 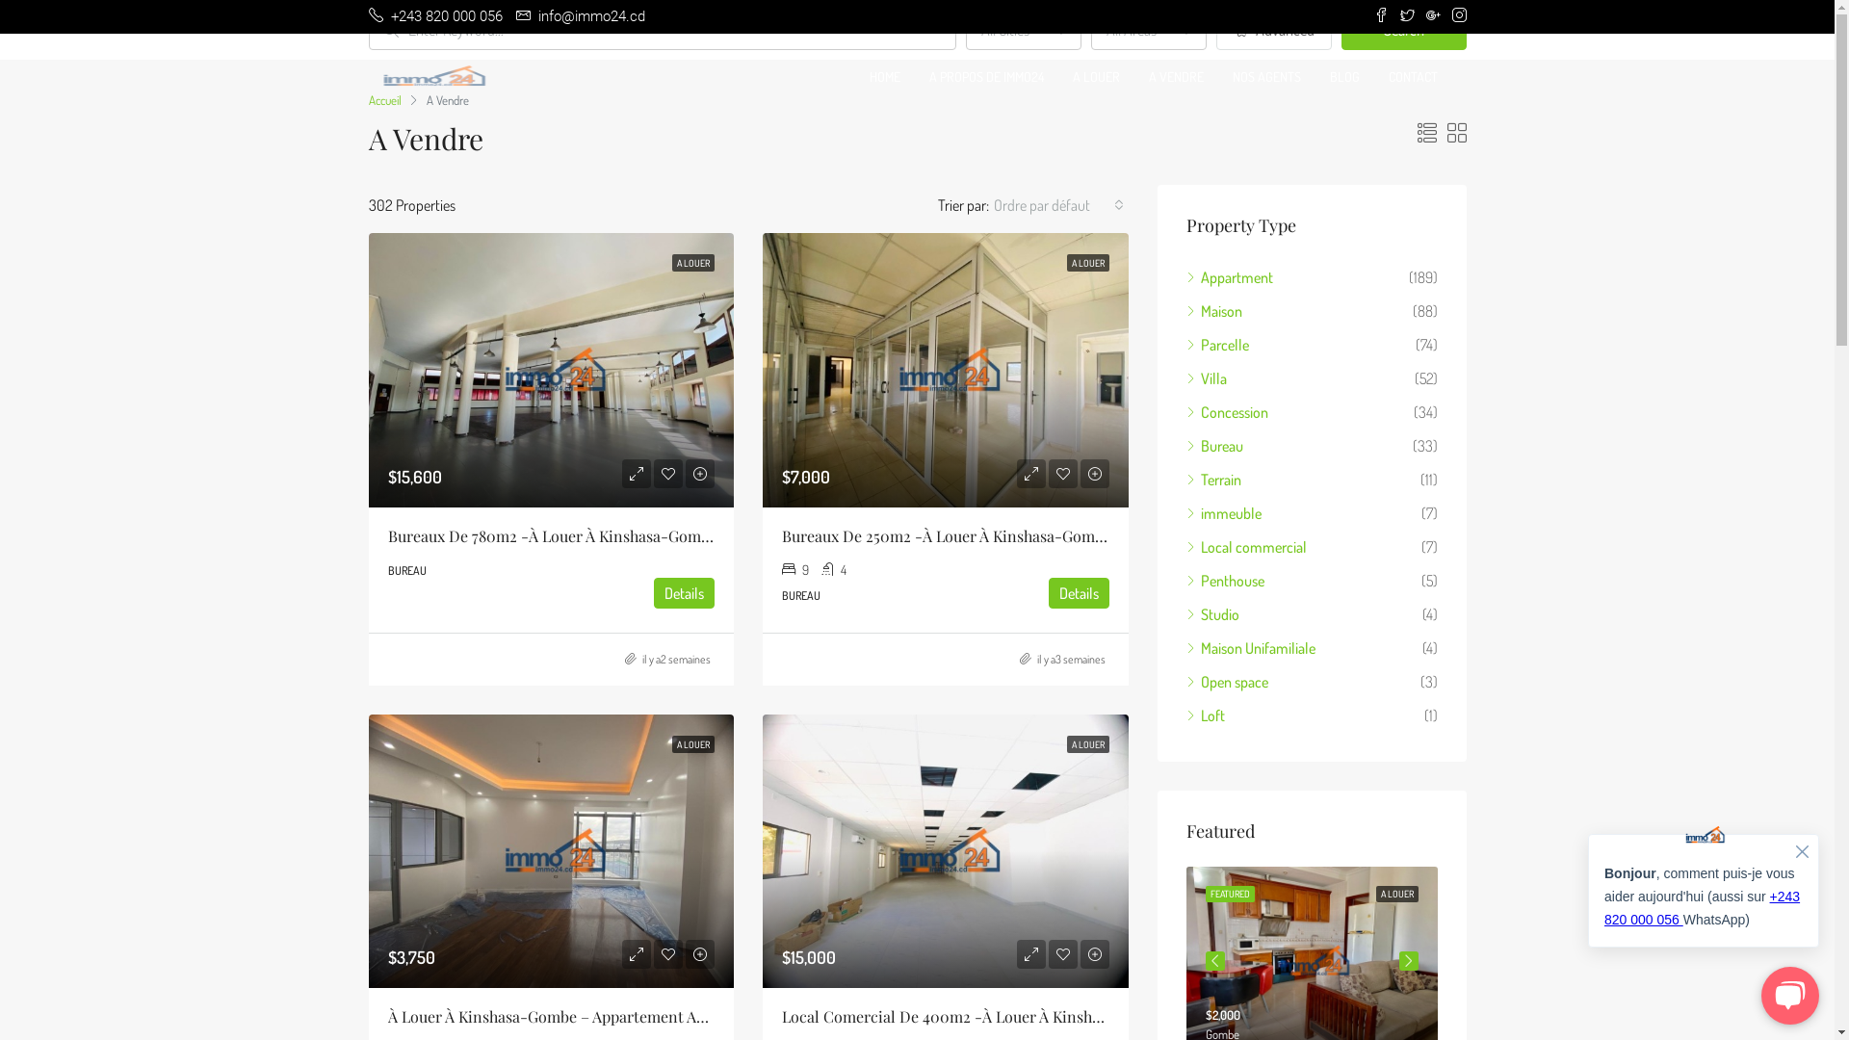 I want to click on A LOUER, so click(x=1096, y=77).